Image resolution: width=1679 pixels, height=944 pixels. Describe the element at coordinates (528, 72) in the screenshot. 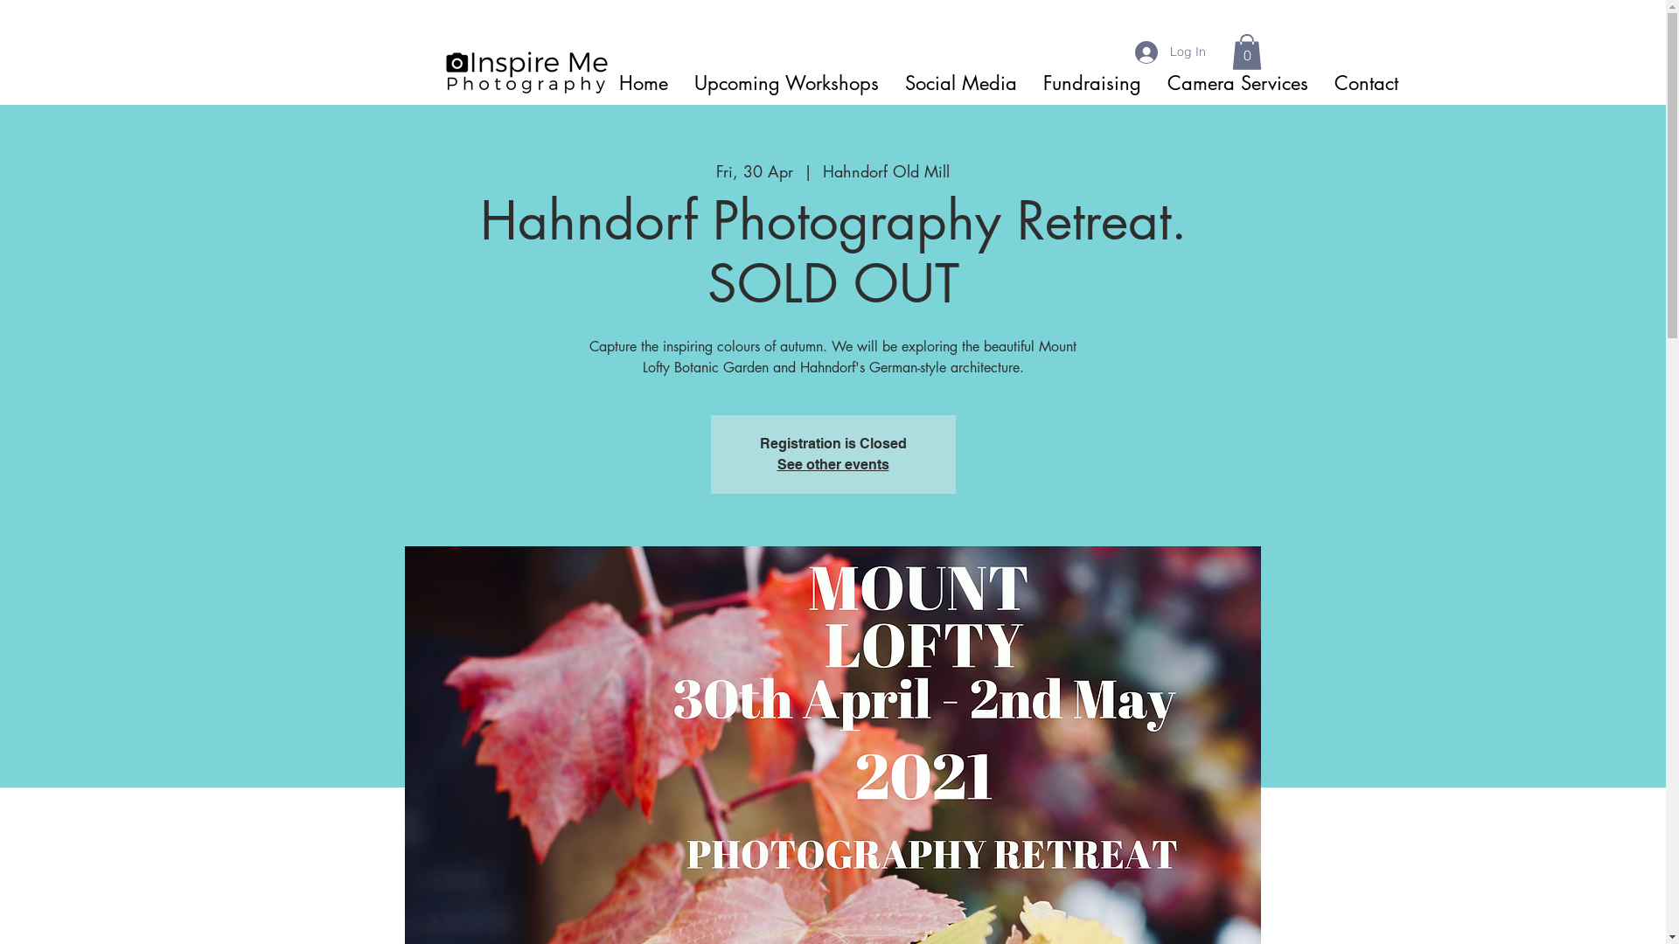

I see `Inspire Me Photogrphy` at that location.